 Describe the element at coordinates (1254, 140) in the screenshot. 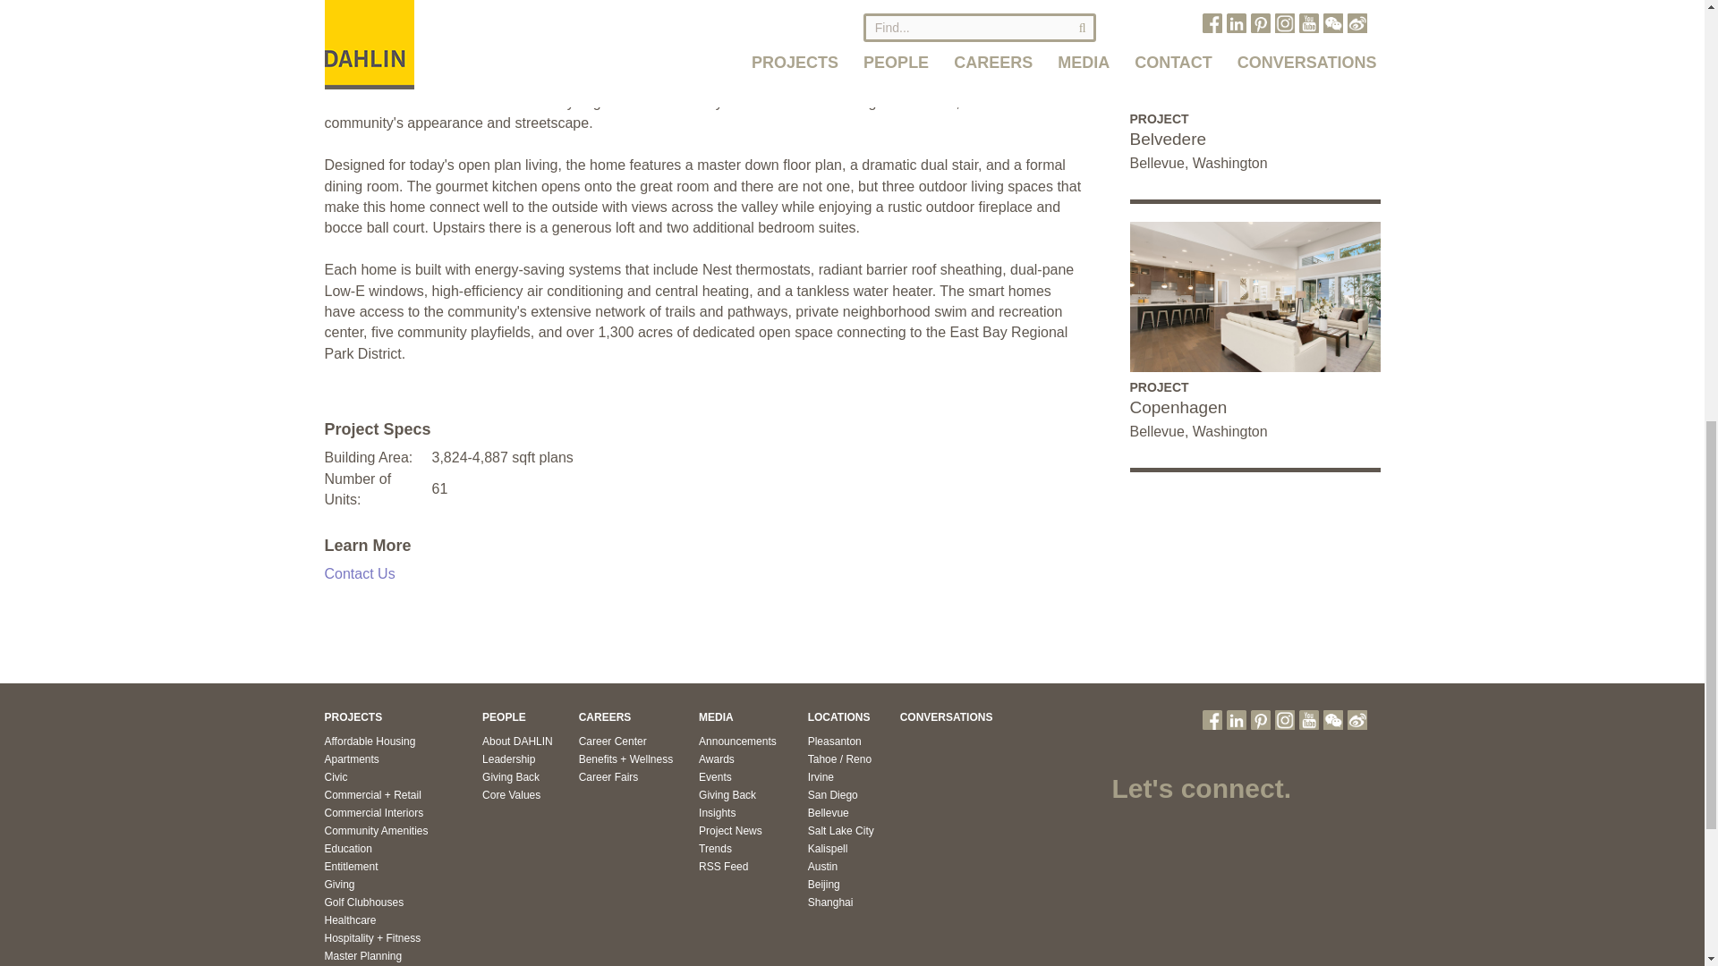

I see `Belvedere` at that location.